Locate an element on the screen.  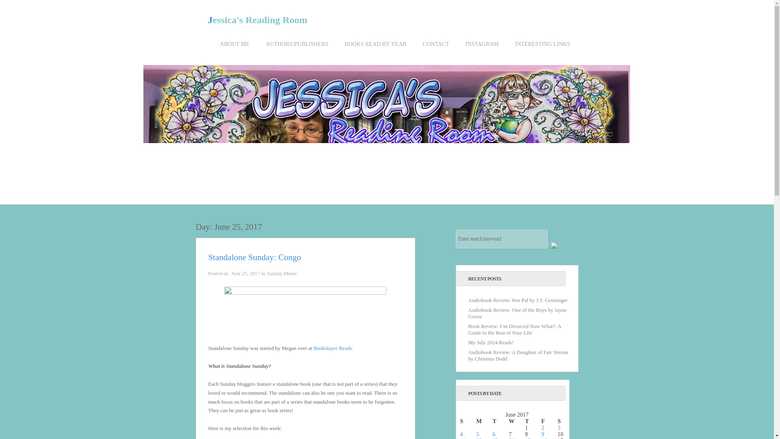
Wednesday is located at coordinates (517, 422).